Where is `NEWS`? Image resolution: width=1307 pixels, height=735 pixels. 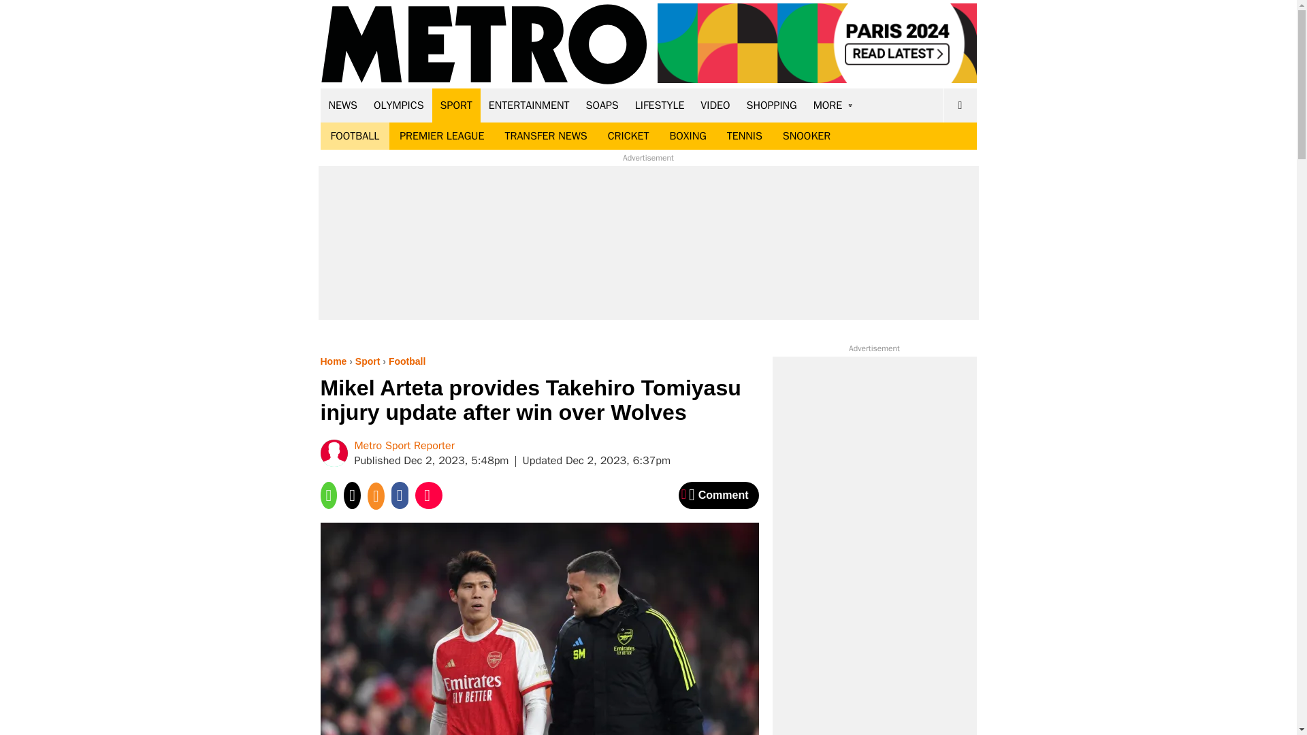 NEWS is located at coordinates (343, 105).